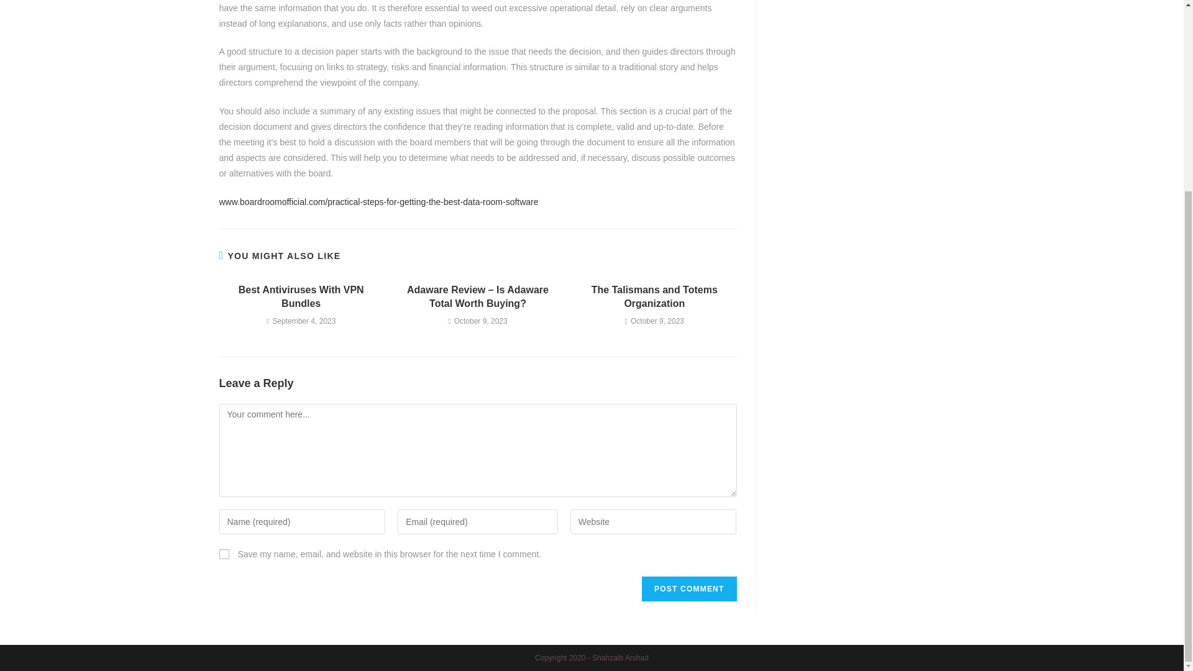  I want to click on Post Comment, so click(688, 588).